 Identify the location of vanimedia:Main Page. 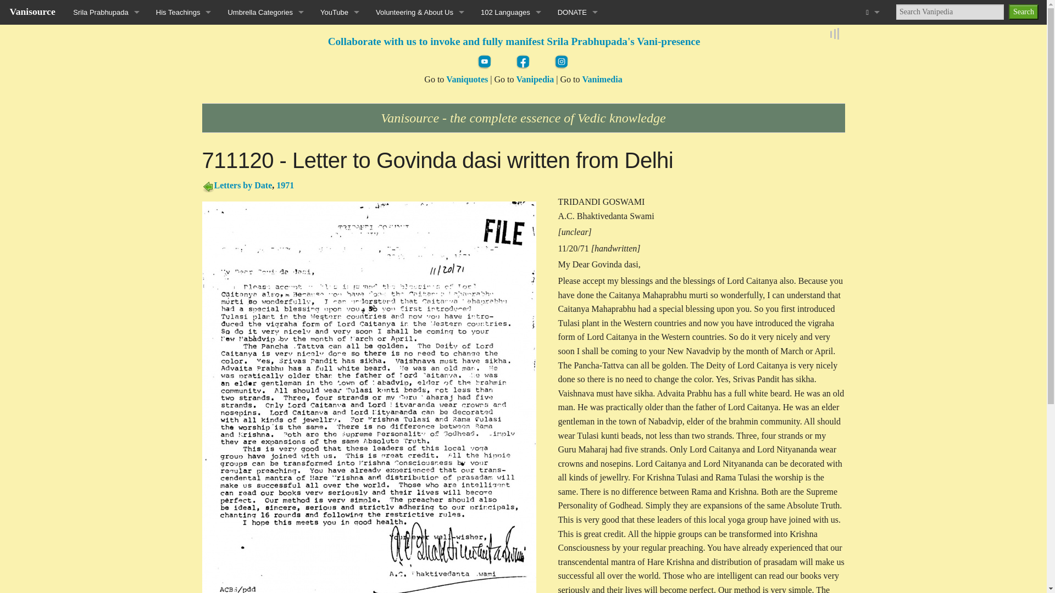
(602, 79).